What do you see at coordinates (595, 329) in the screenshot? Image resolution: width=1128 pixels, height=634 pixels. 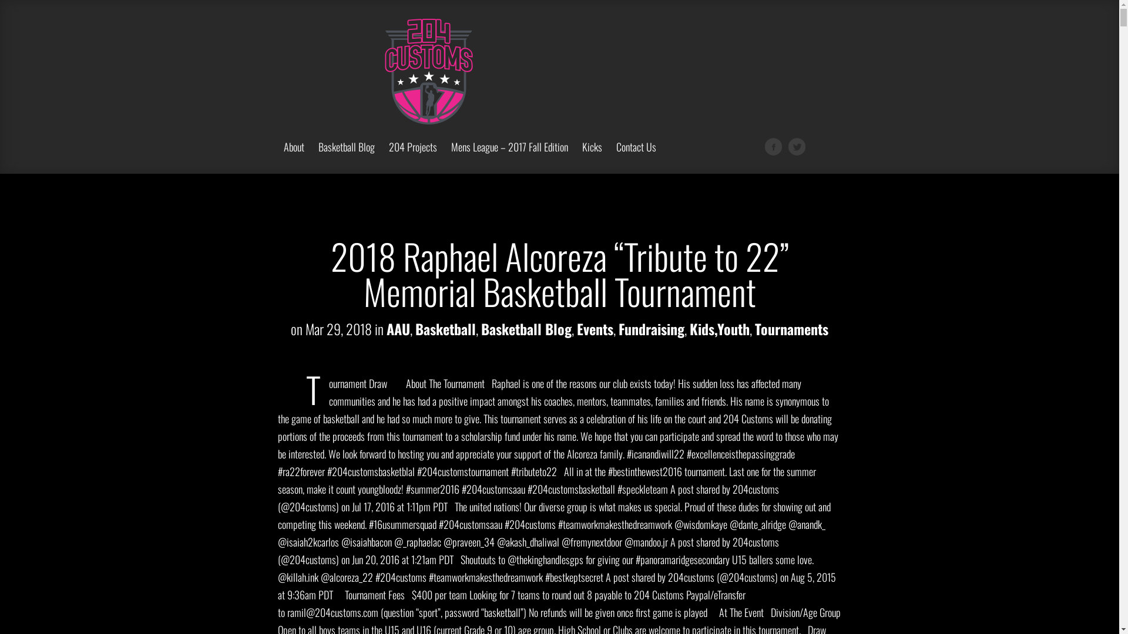 I see `Events` at bounding box center [595, 329].